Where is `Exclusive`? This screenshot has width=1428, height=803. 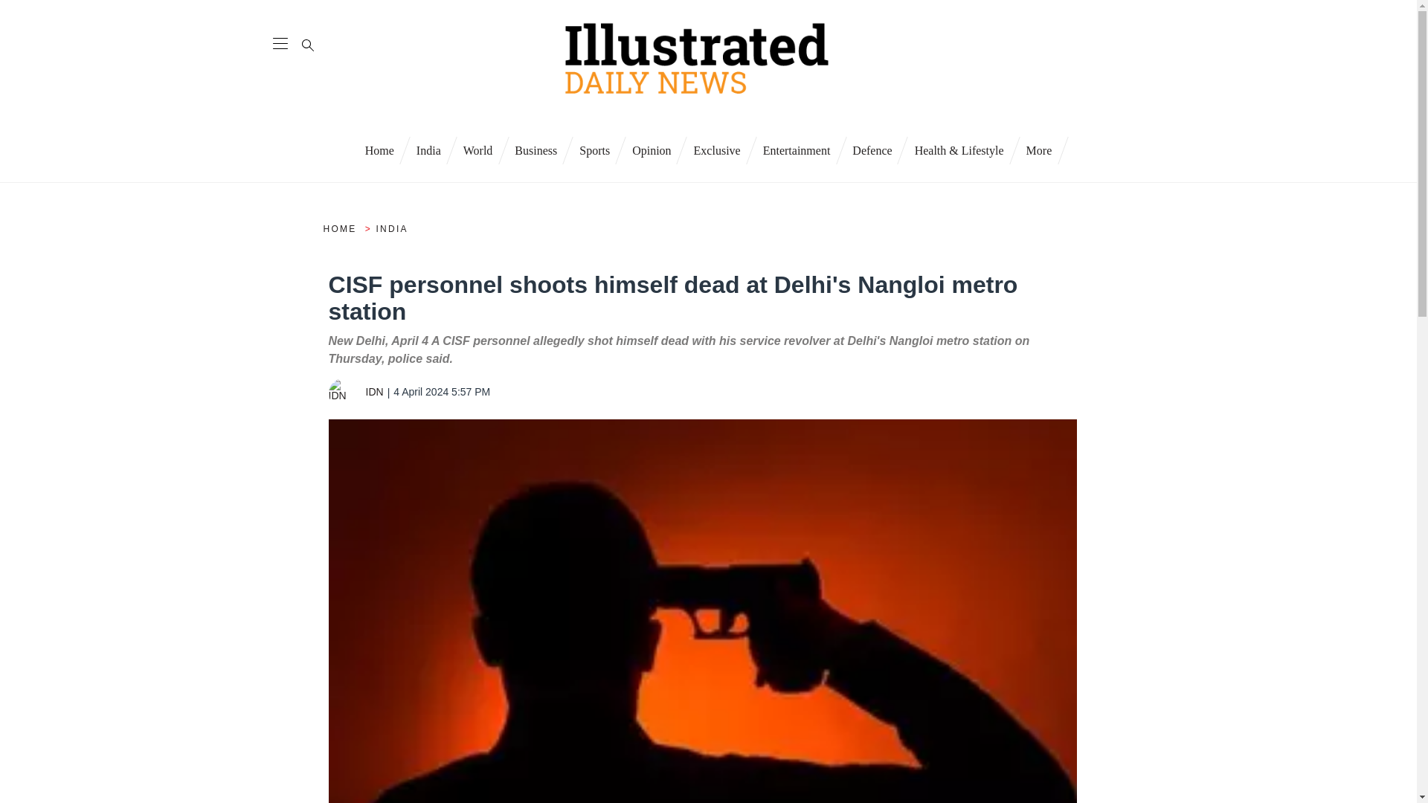 Exclusive is located at coordinates (717, 149).